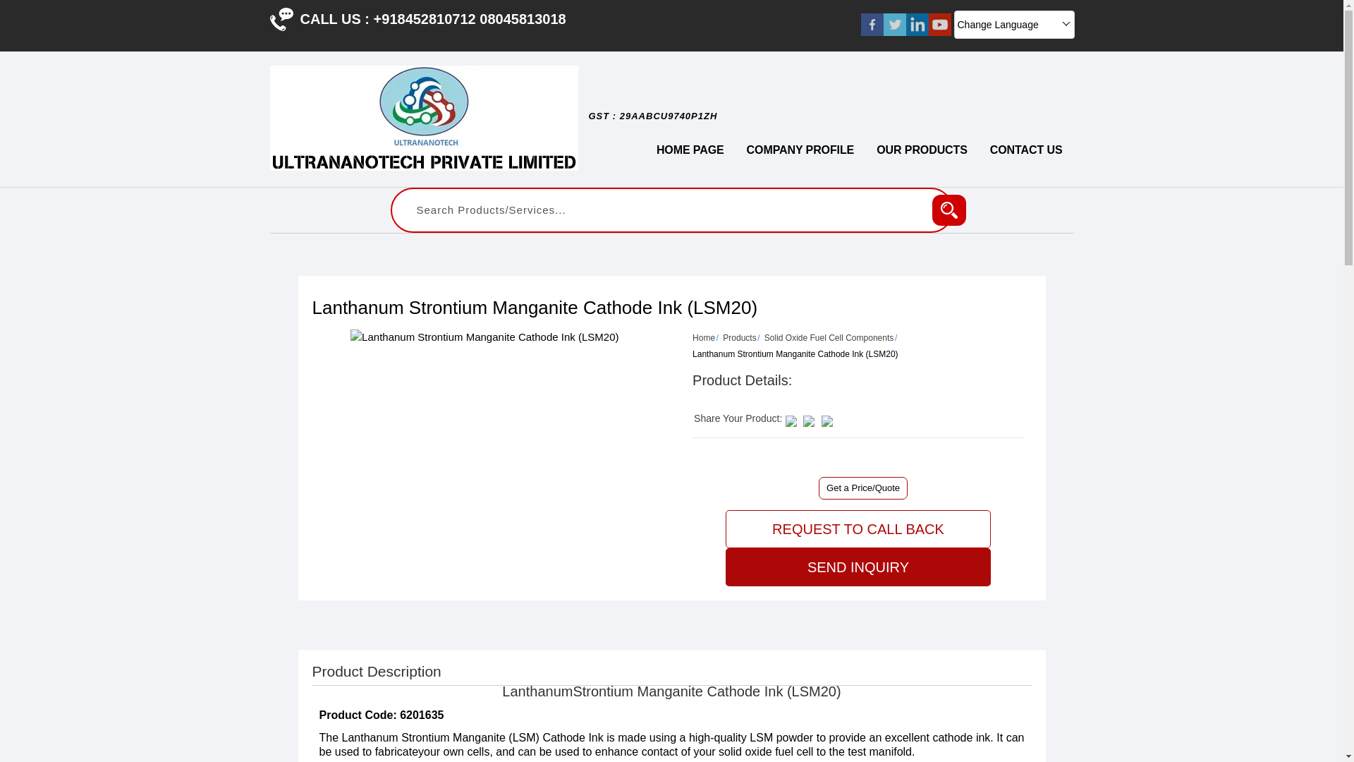 The image size is (1354, 762). Describe the element at coordinates (894, 32) in the screenshot. I see `Twitter` at that location.